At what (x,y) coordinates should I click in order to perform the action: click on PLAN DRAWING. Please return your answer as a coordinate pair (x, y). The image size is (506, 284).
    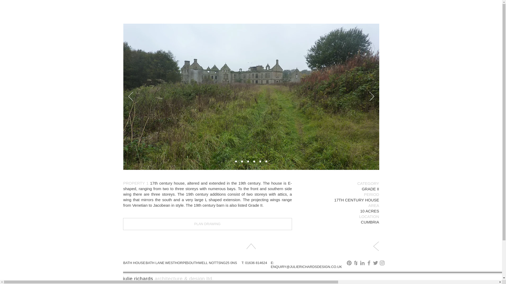
    Looking at the image, I should click on (207, 224).